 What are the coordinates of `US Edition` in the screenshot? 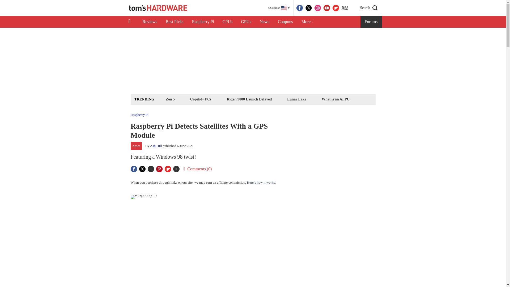 It's located at (279, 8).